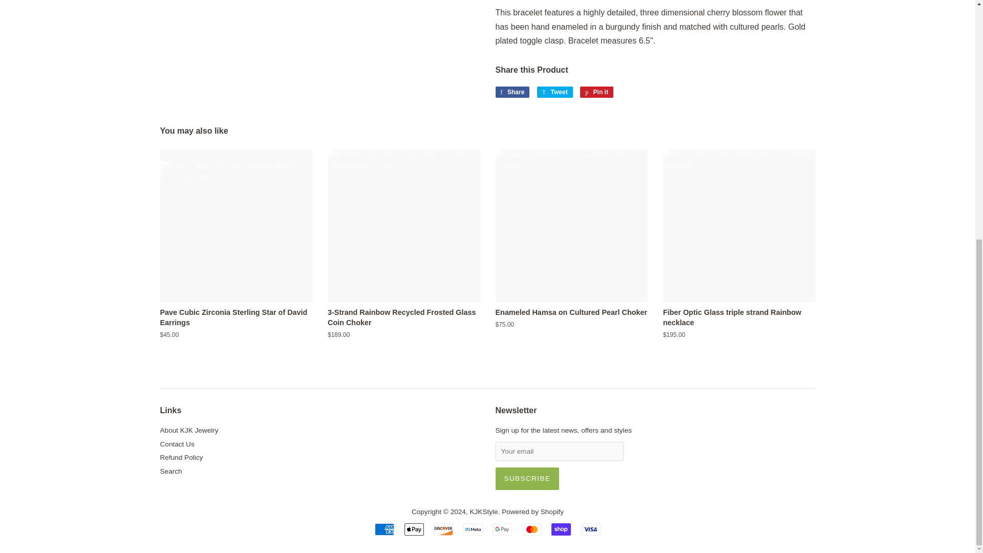 This screenshot has height=553, width=983. I want to click on Share on Facebook, so click(512, 92).